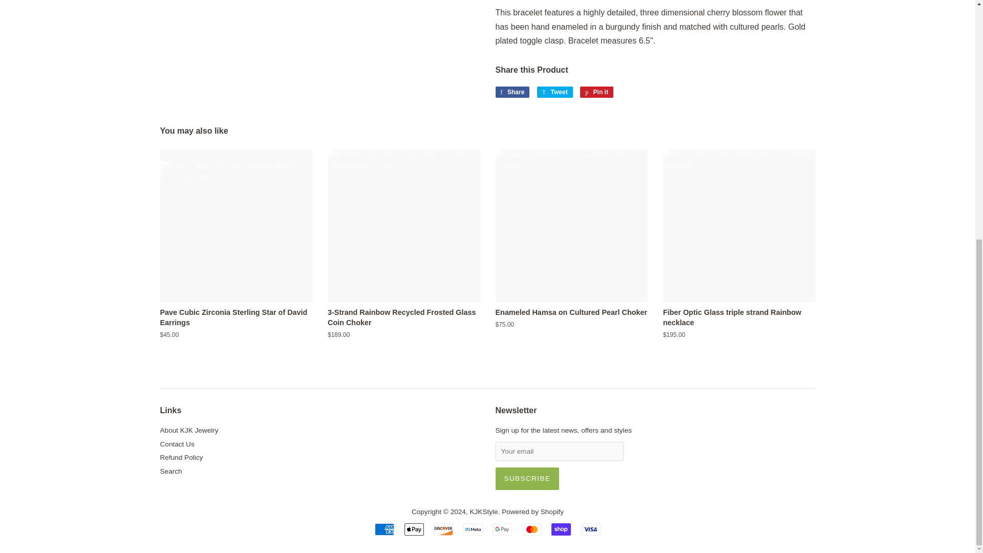 This screenshot has height=553, width=983. I want to click on Share on Facebook, so click(512, 92).